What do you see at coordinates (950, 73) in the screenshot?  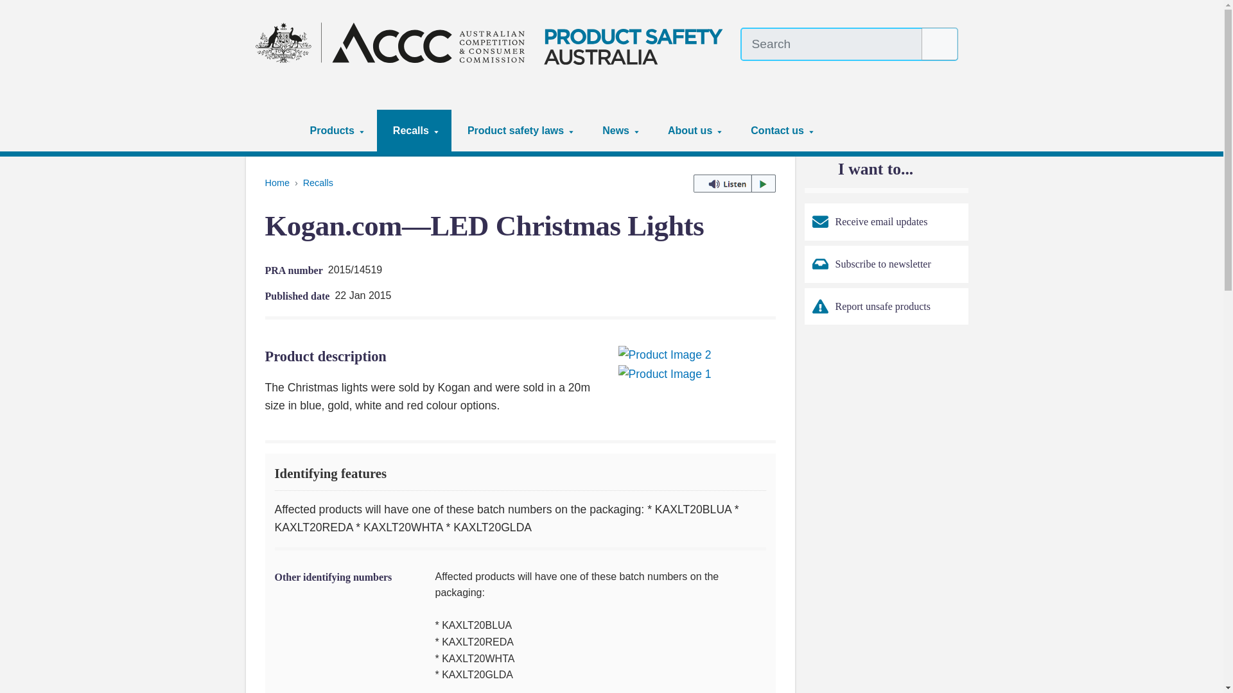 I see `About website translation` at bounding box center [950, 73].